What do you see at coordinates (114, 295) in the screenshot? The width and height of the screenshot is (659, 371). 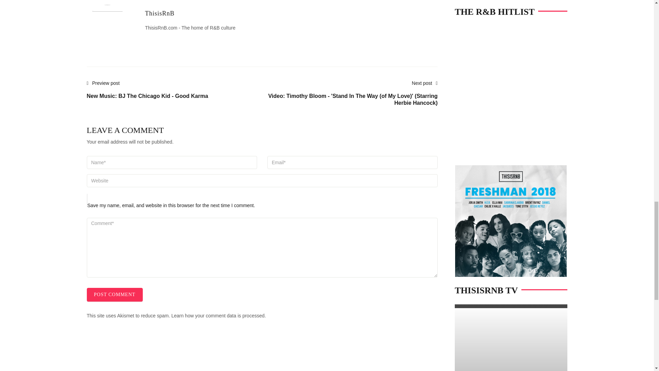 I see `Post Comment` at bounding box center [114, 295].